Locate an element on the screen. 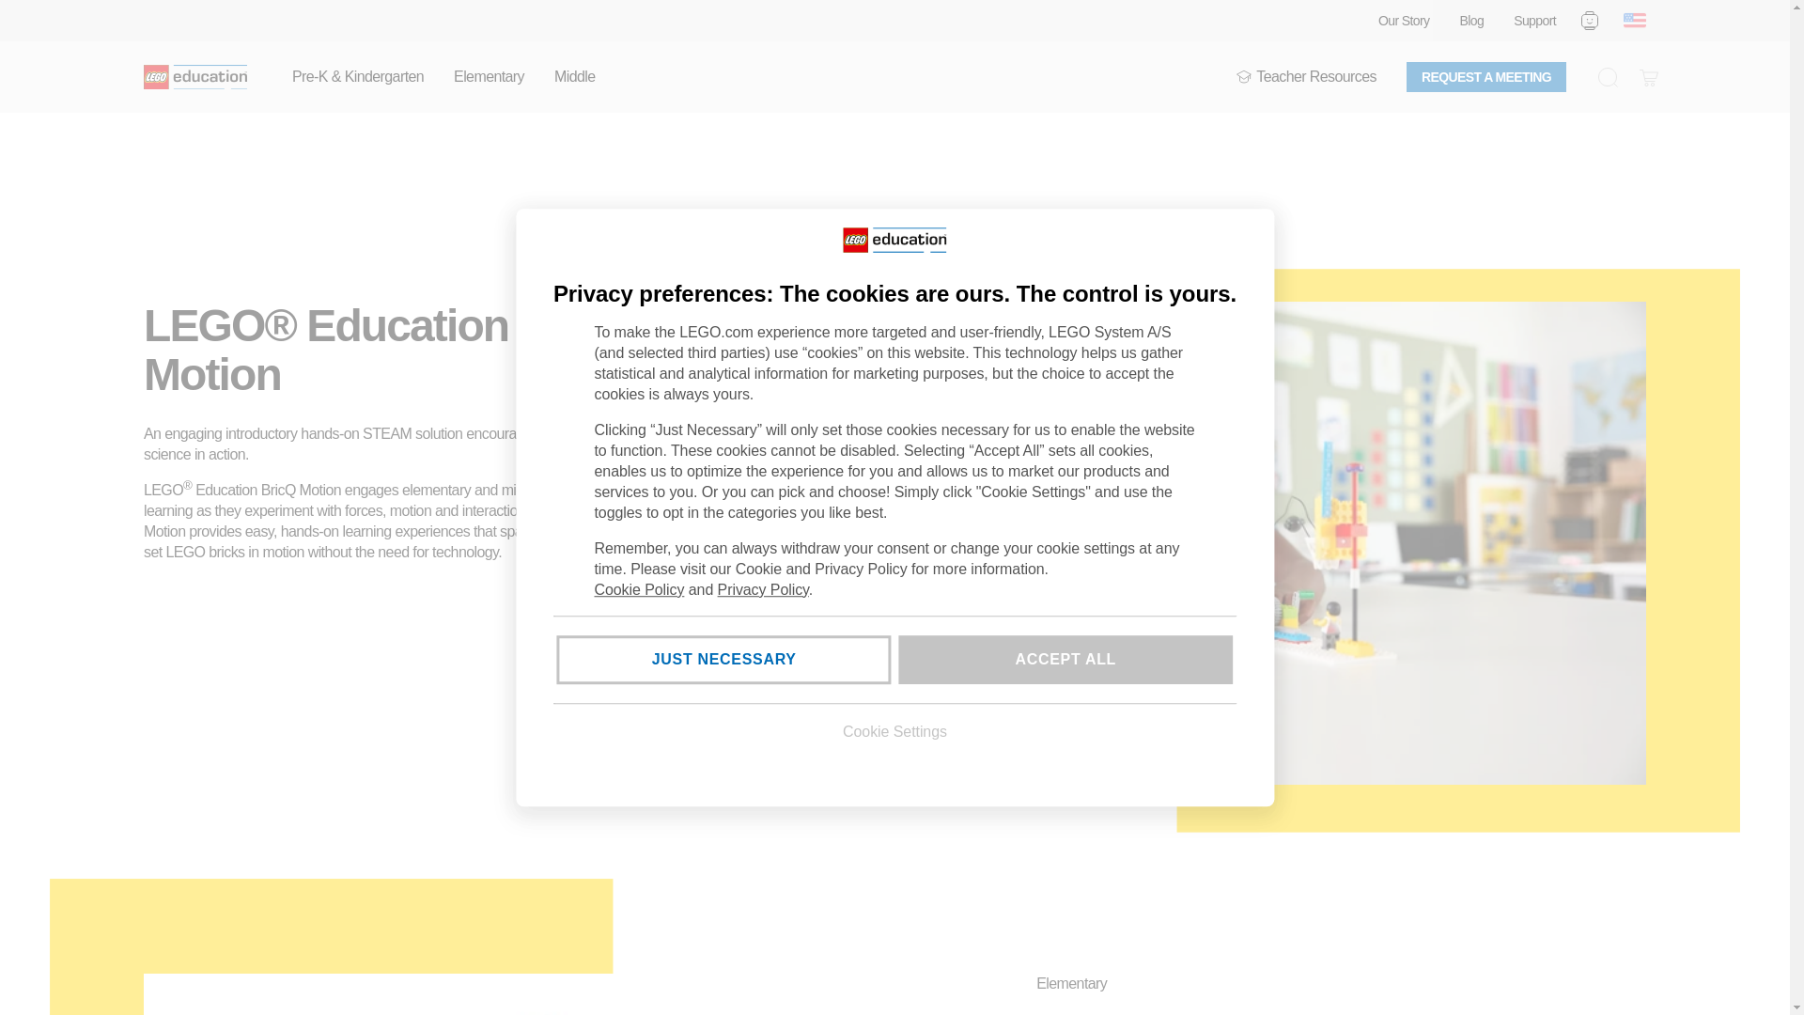 This screenshot has width=1804, height=1015. Middle is located at coordinates (574, 77).